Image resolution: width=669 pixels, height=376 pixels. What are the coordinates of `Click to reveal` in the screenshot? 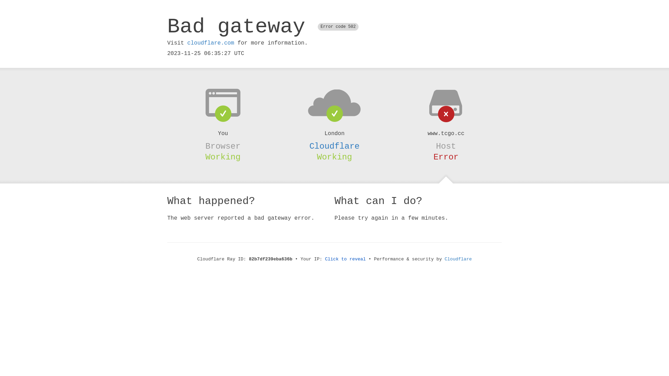 It's located at (346, 259).